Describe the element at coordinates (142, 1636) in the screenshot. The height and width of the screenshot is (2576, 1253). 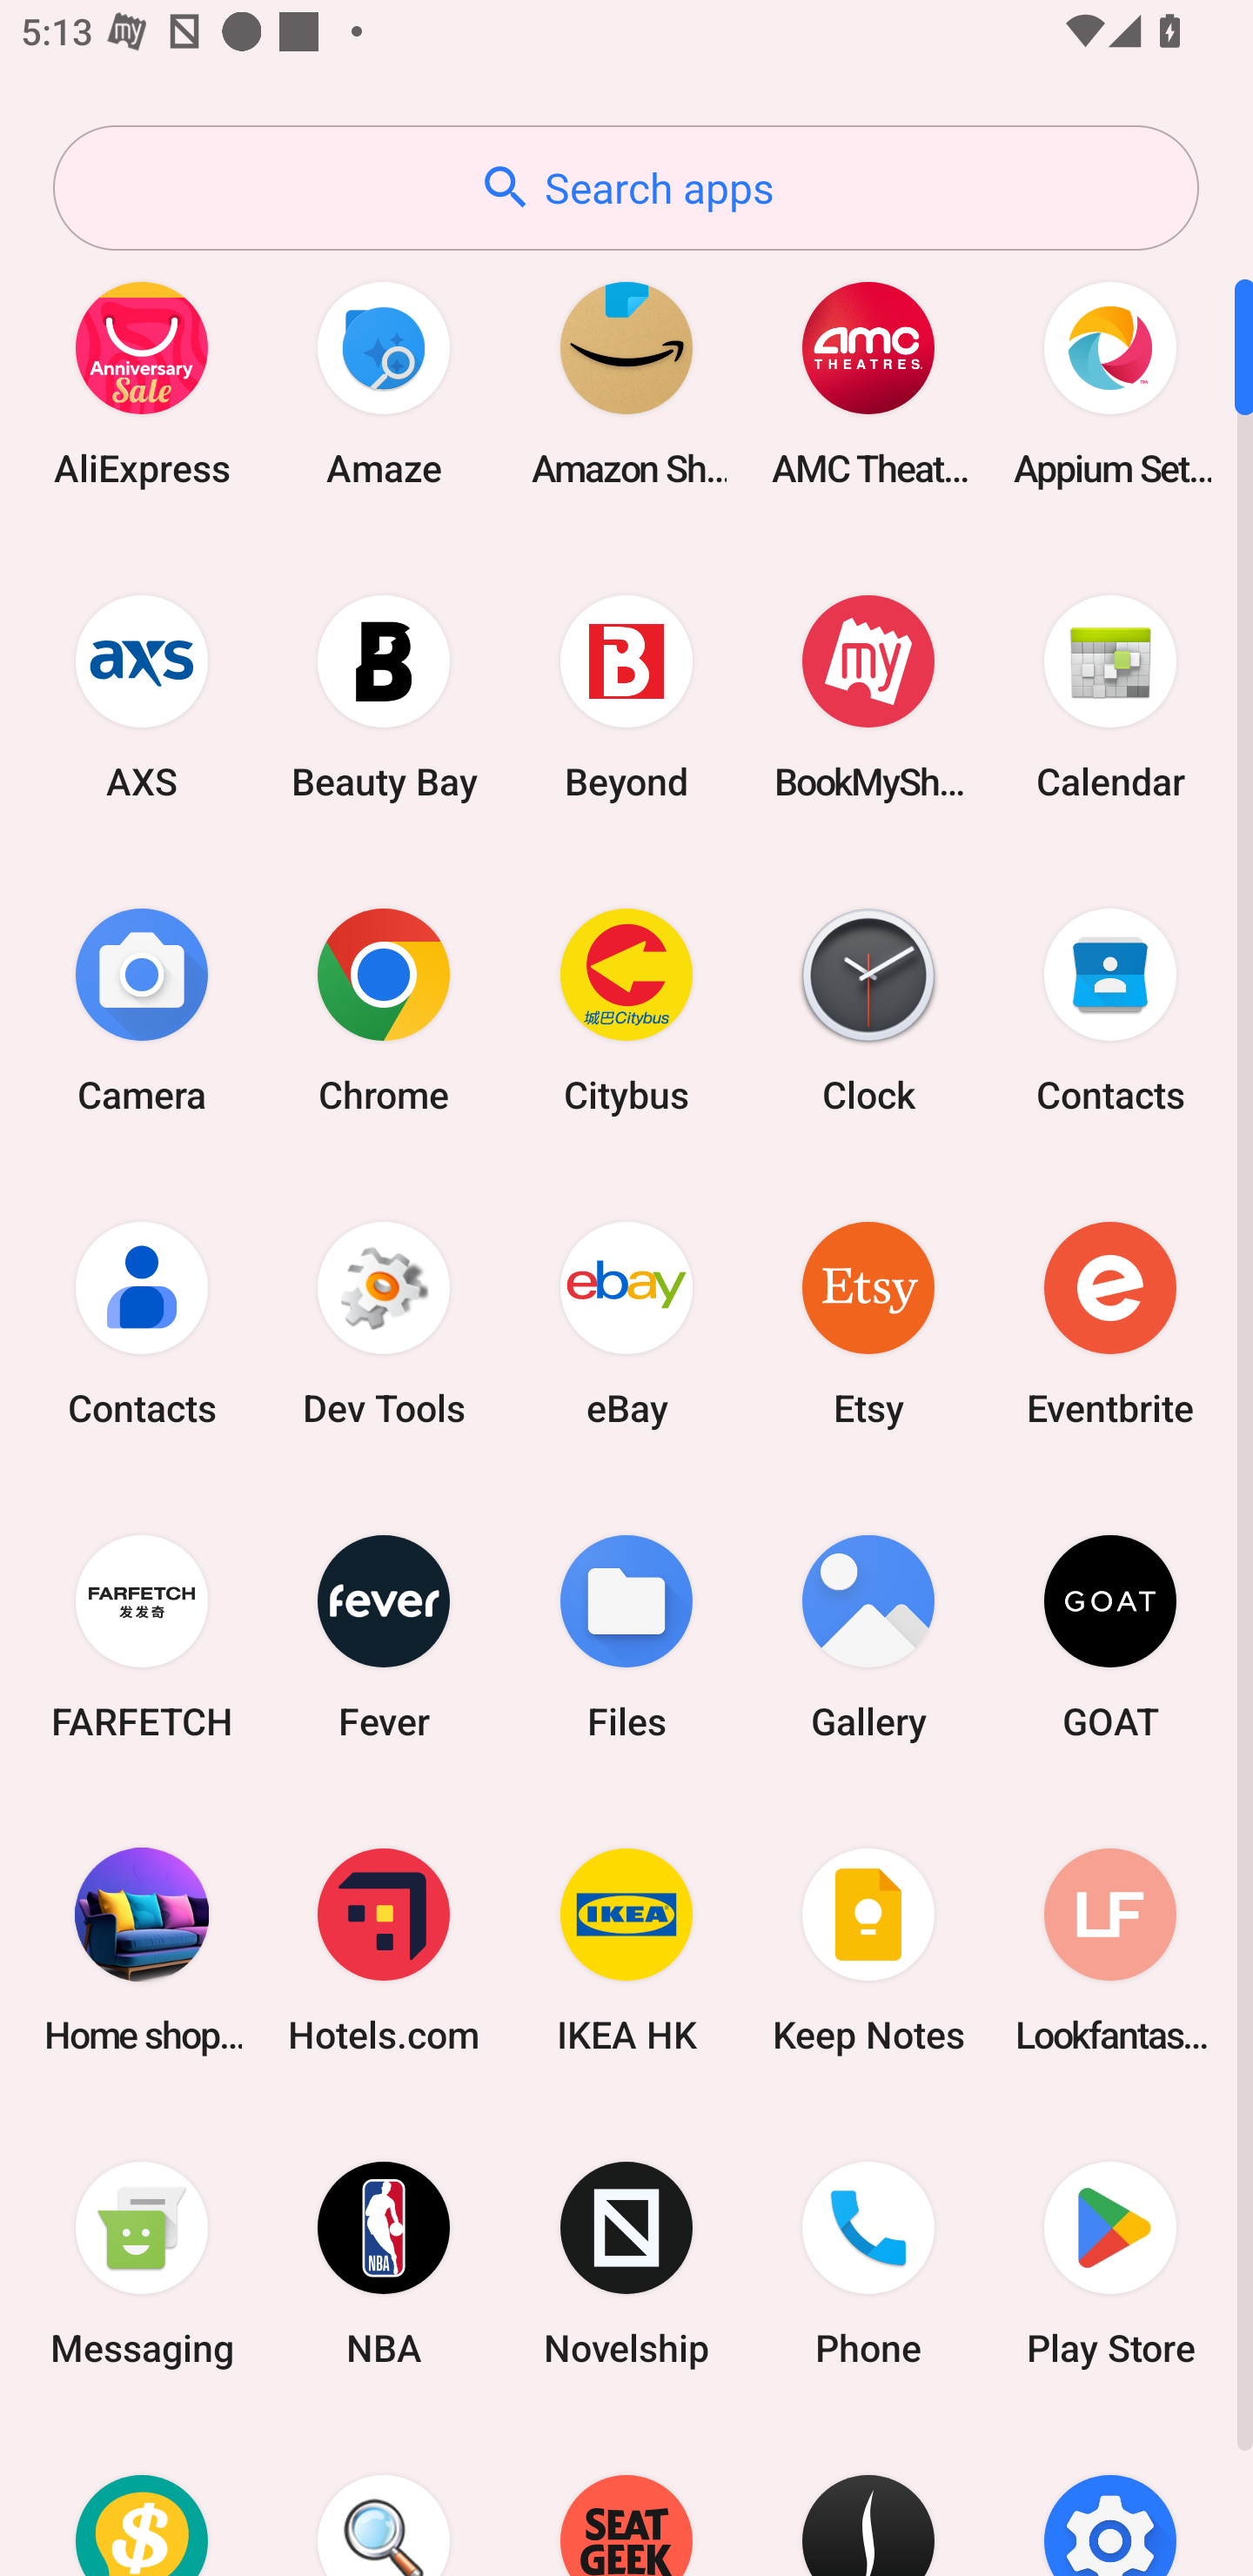
I see `FARFETCH` at that location.